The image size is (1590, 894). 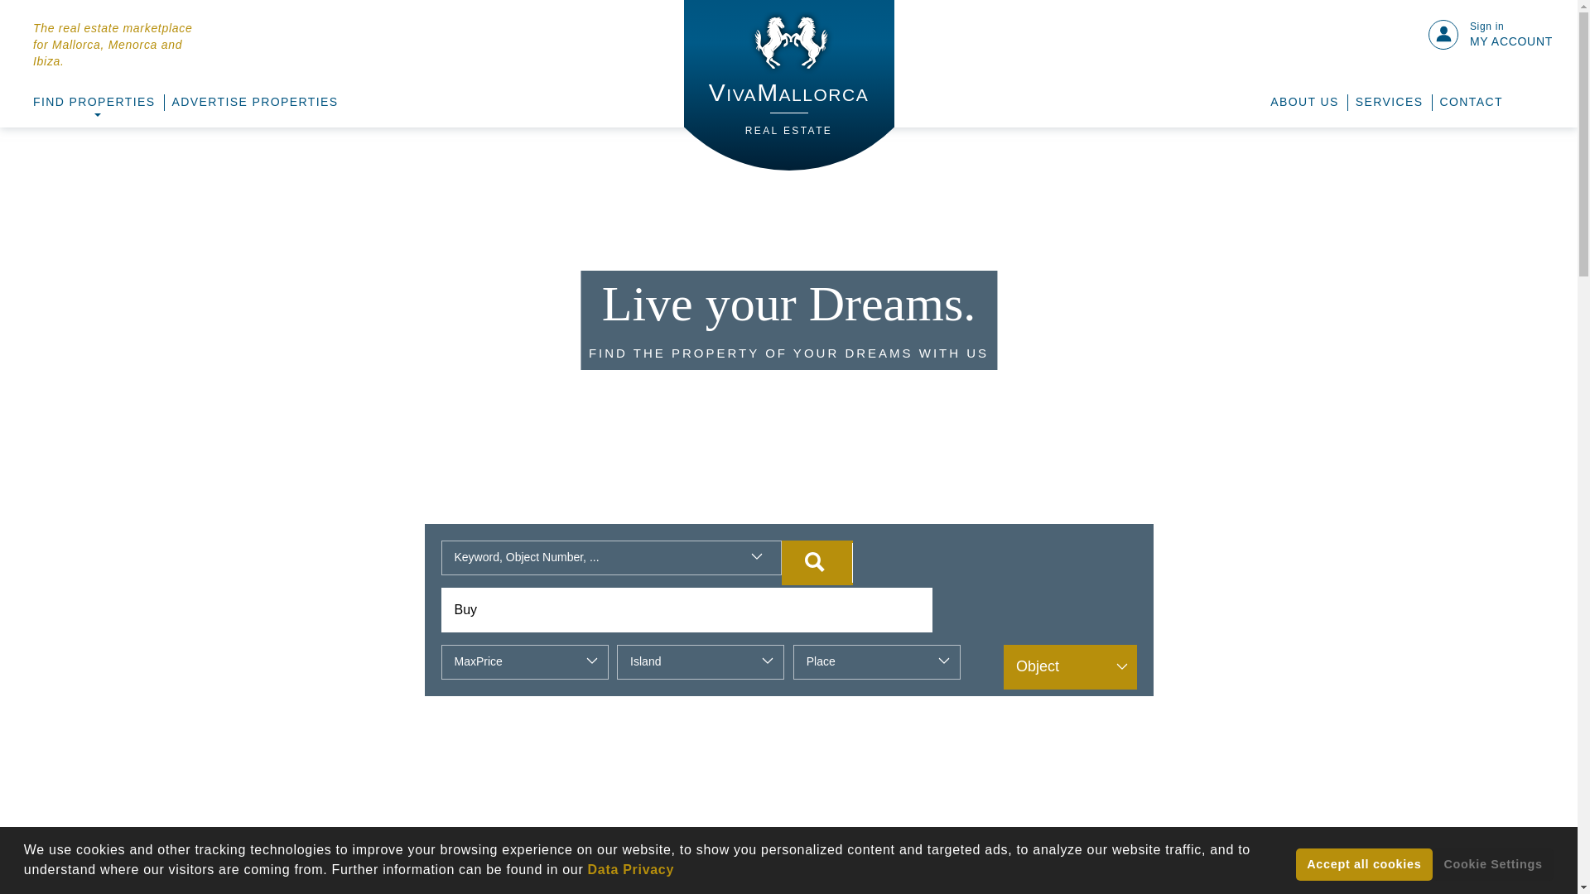 What do you see at coordinates (788, 85) in the screenshot?
I see `SERVICES` at bounding box center [788, 85].